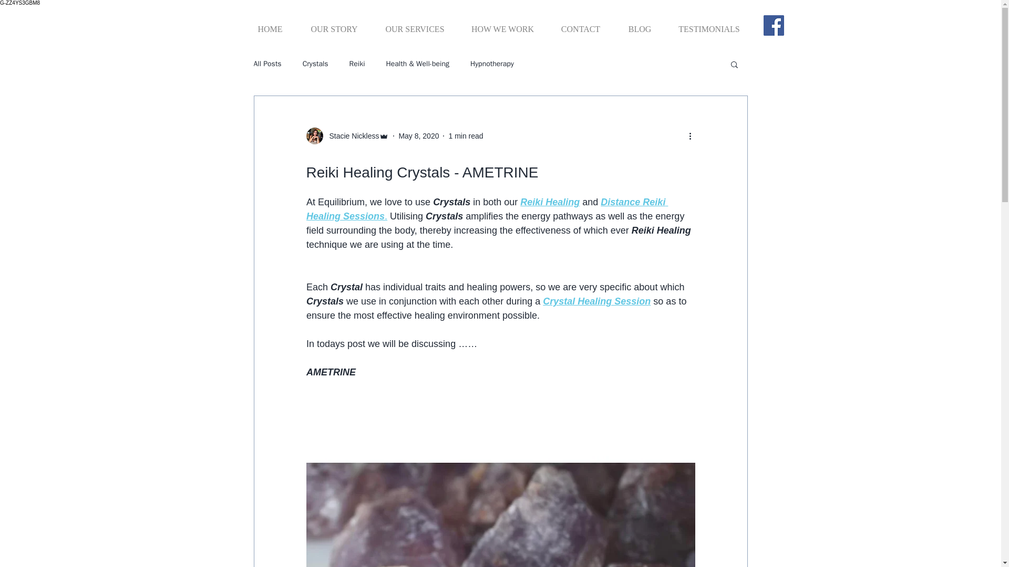 This screenshot has width=1009, height=567. I want to click on ., so click(386, 216).